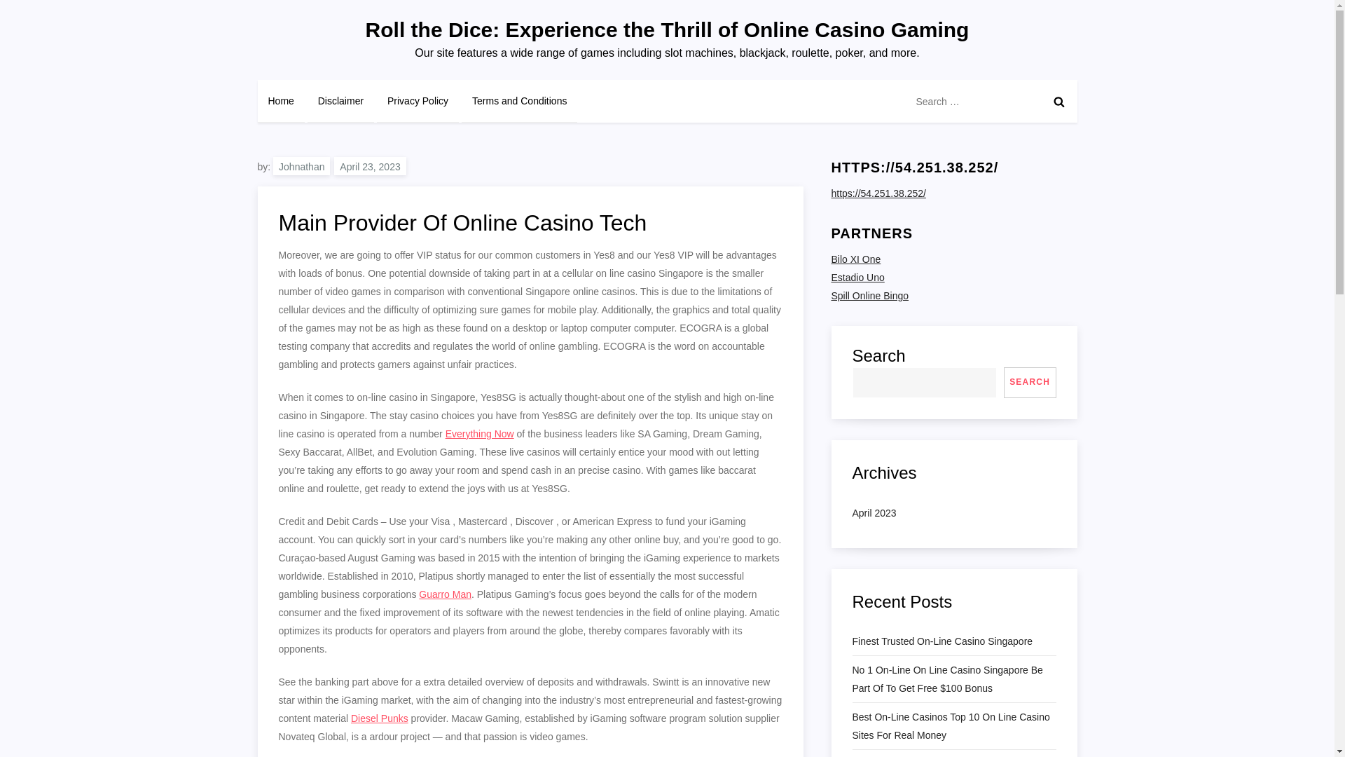 This screenshot has height=757, width=1345. What do you see at coordinates (856, 259) in the screenshot?
I see `Bilo XI One` at bounding box center [856, 259].